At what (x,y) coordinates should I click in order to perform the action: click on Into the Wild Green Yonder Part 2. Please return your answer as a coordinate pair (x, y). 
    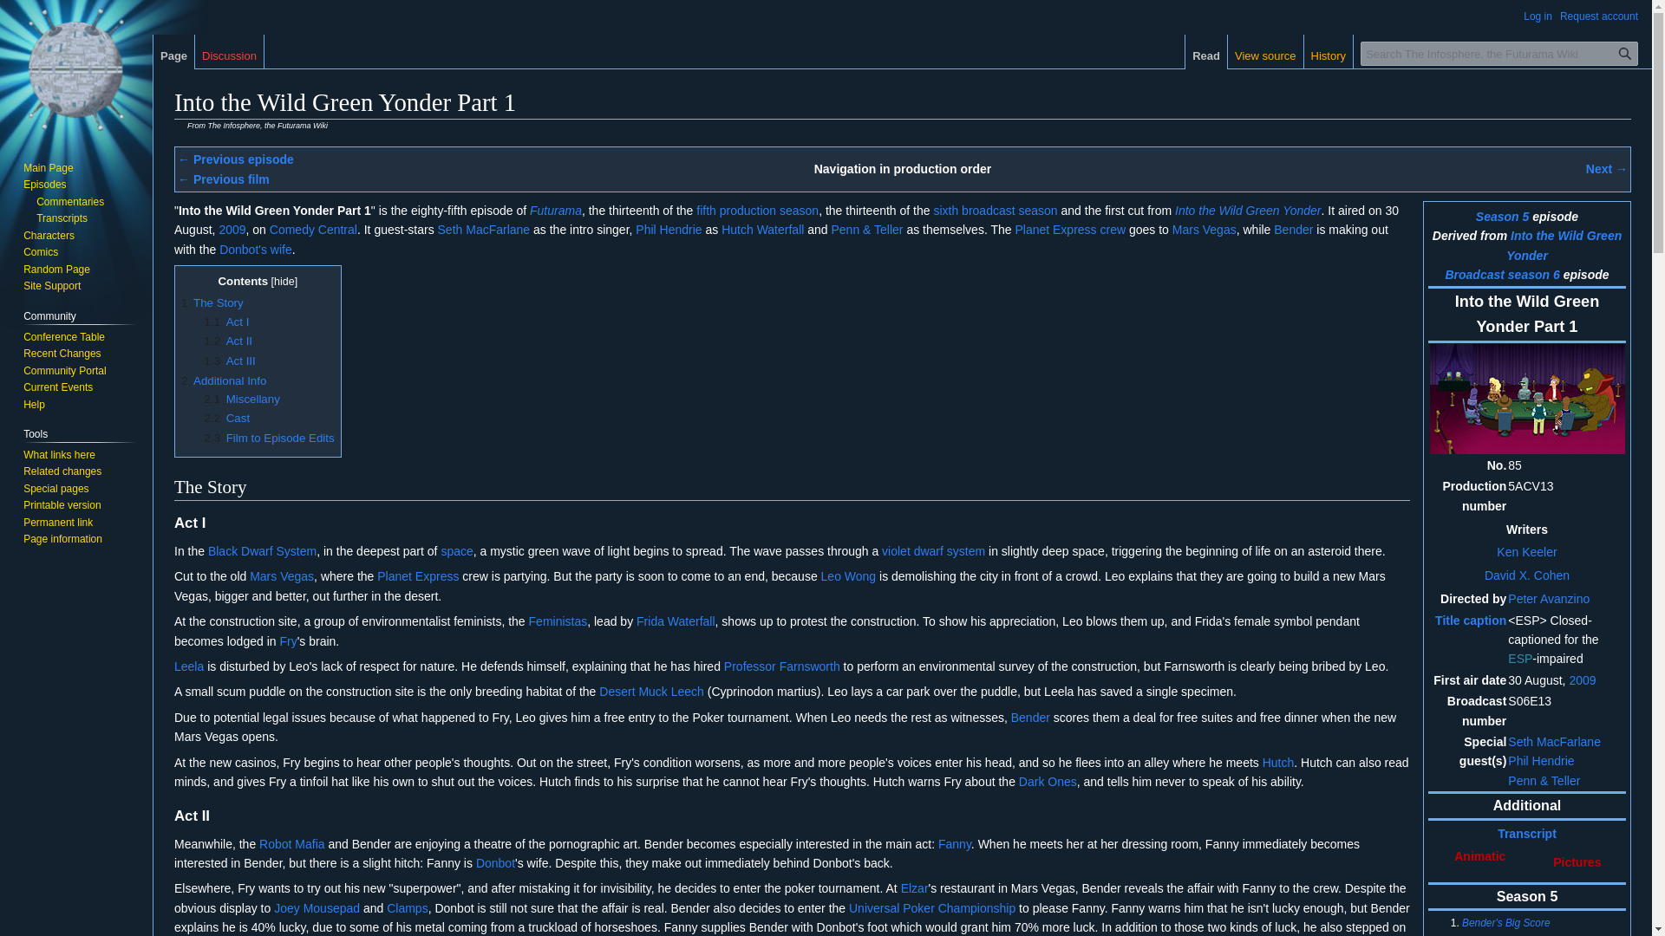
    Looking at the image, I should click on (1607, 168).